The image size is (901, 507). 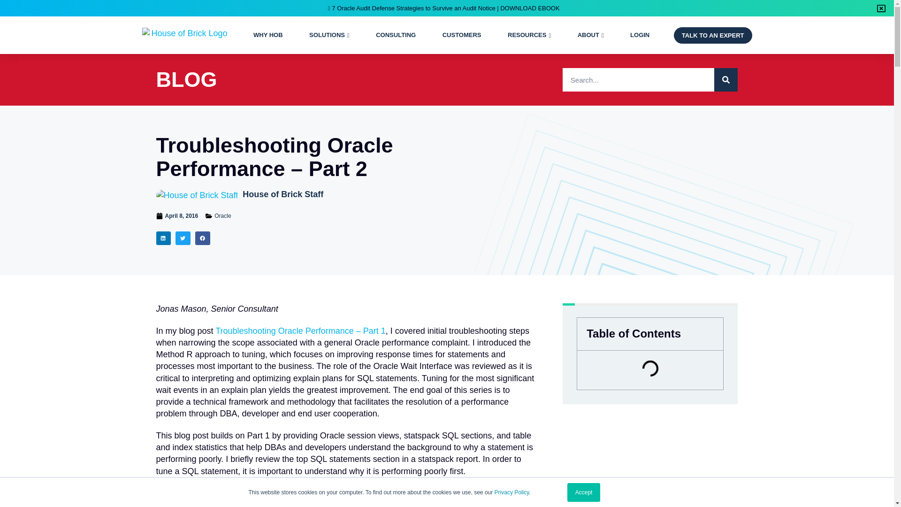 I want to click on WHY HOB, so click(x=267, y=35).